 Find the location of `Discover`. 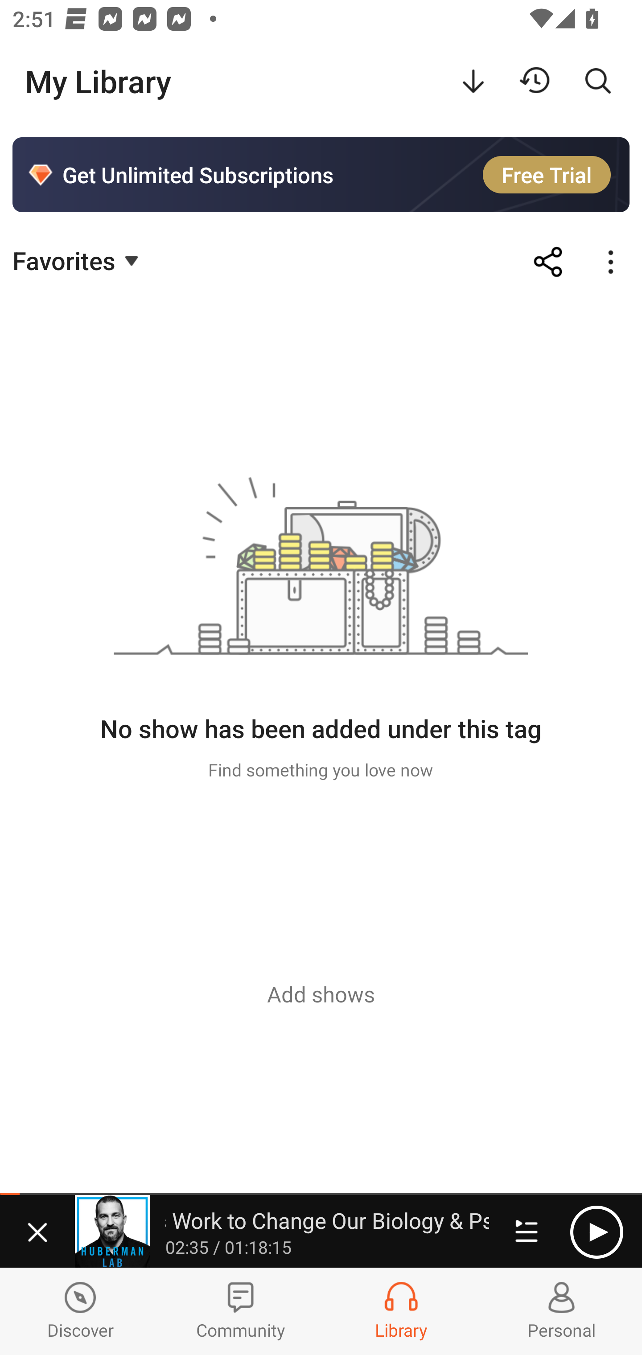

Discover is located at coordinates (80, 1311).